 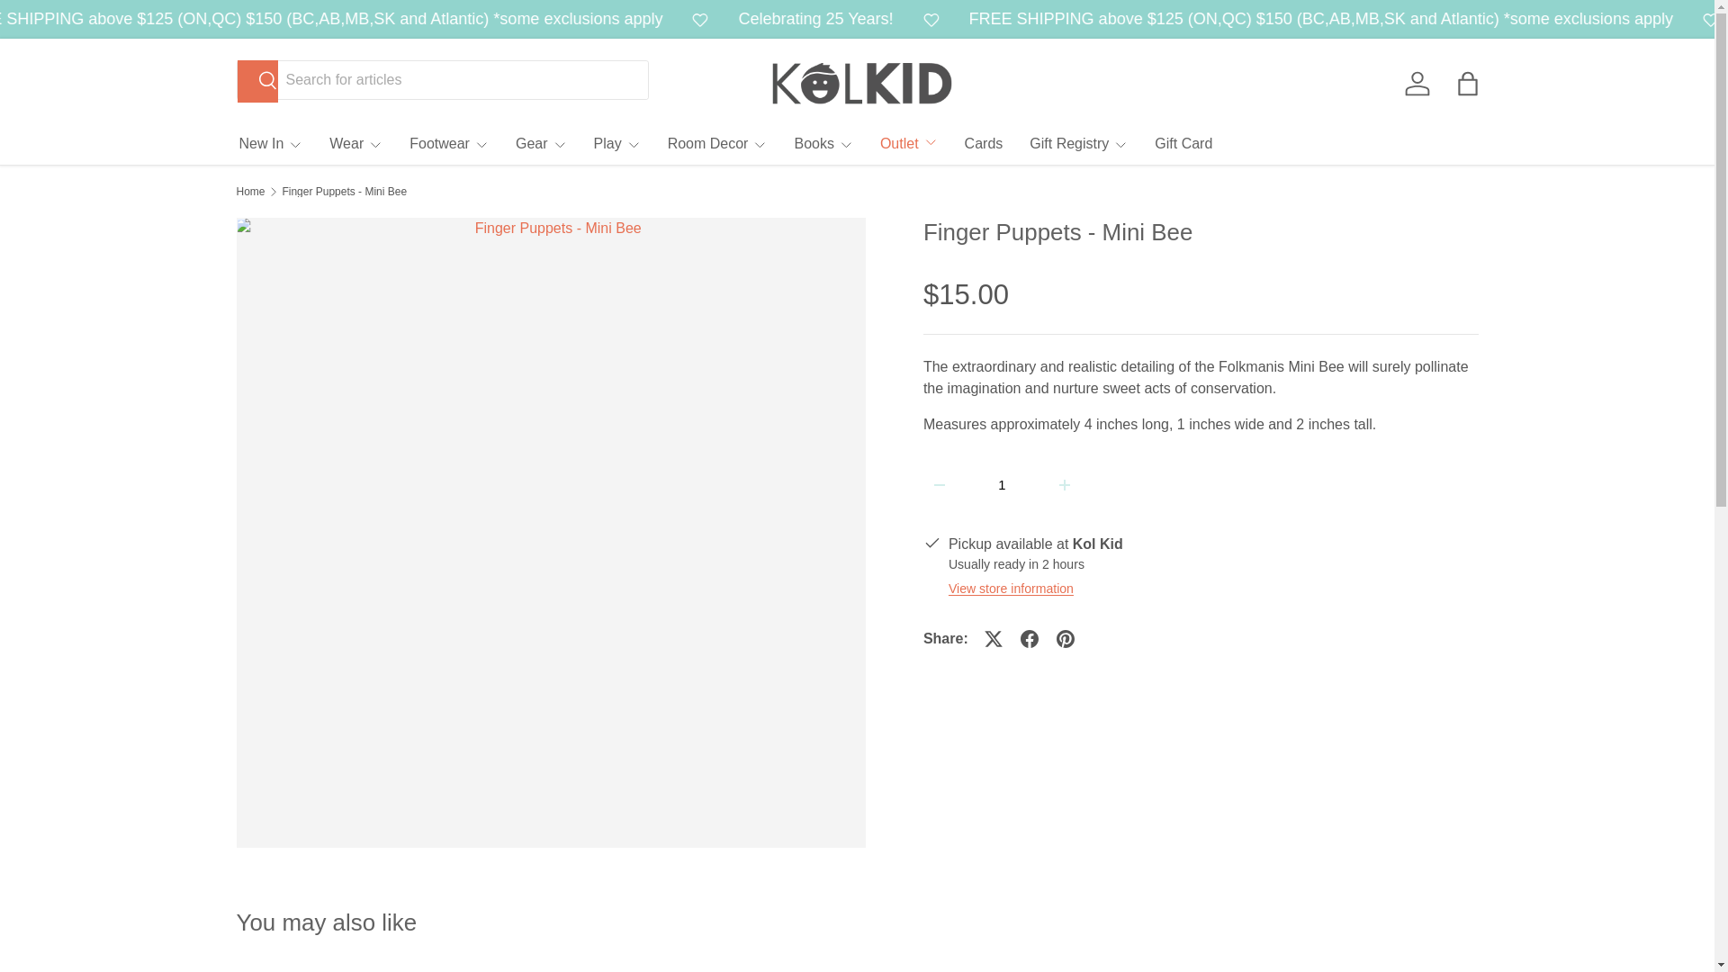 I want to click on 1, so click(x=1002, y=484).